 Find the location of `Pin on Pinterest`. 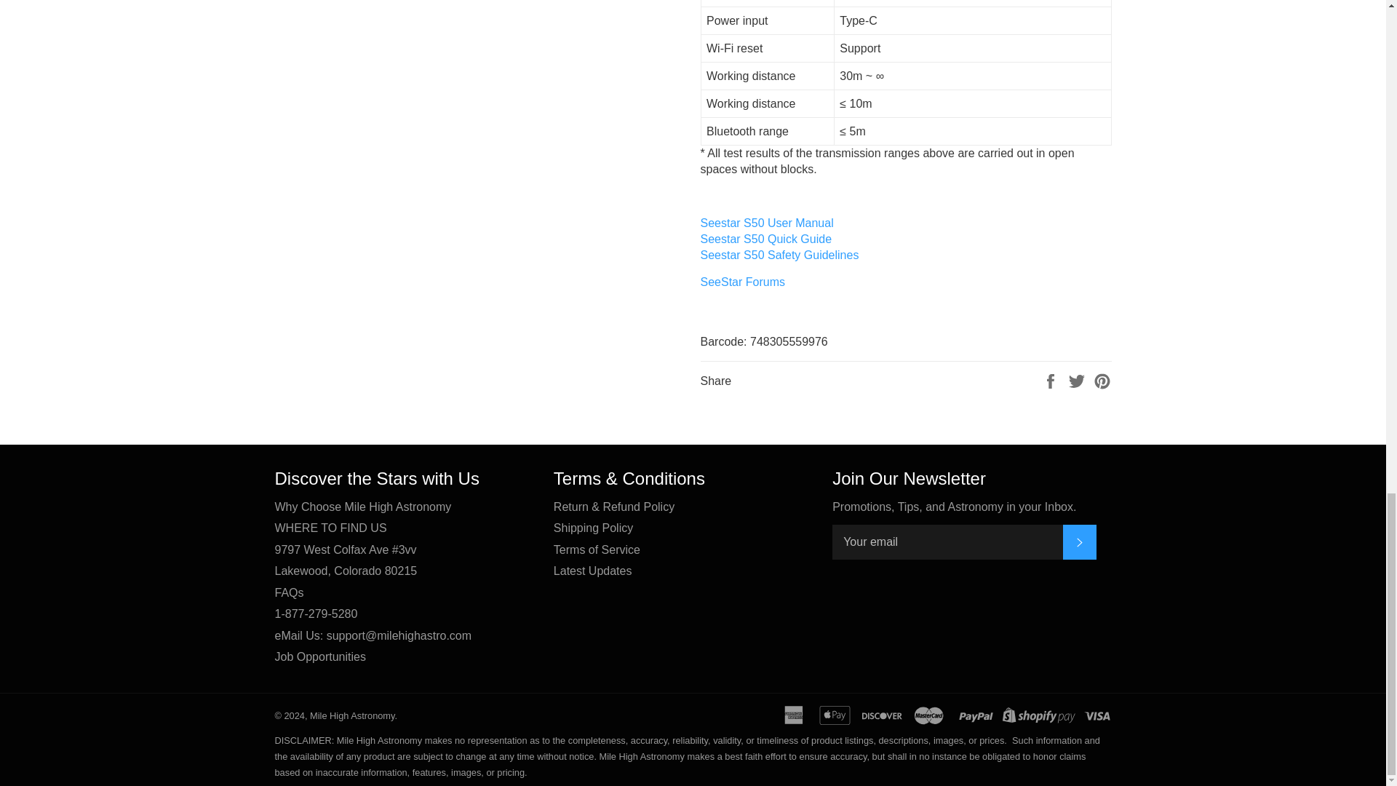

Pin on Pinterest is located at coordinates (1102, 381).